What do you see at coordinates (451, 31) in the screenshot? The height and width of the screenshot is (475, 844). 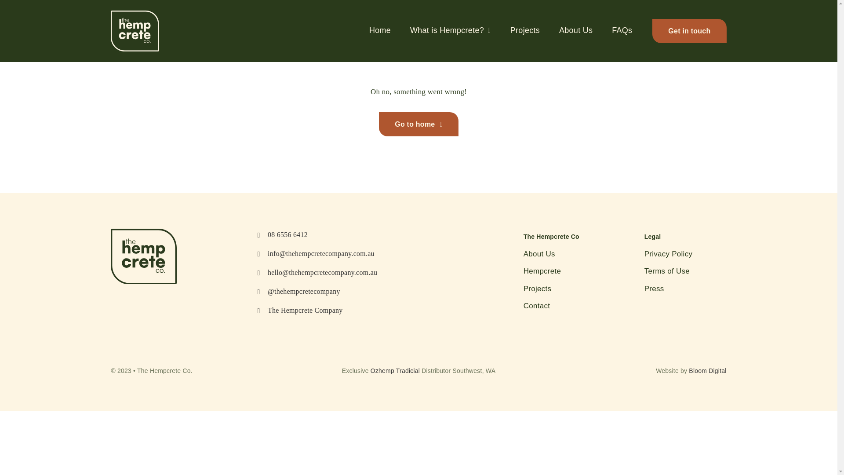 I see `What is Hempcrete?` at bounding box center [451, 31].